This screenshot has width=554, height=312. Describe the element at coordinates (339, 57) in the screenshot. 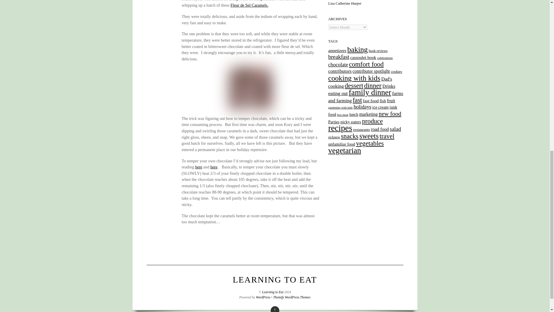

I see `breakfast` at that location.